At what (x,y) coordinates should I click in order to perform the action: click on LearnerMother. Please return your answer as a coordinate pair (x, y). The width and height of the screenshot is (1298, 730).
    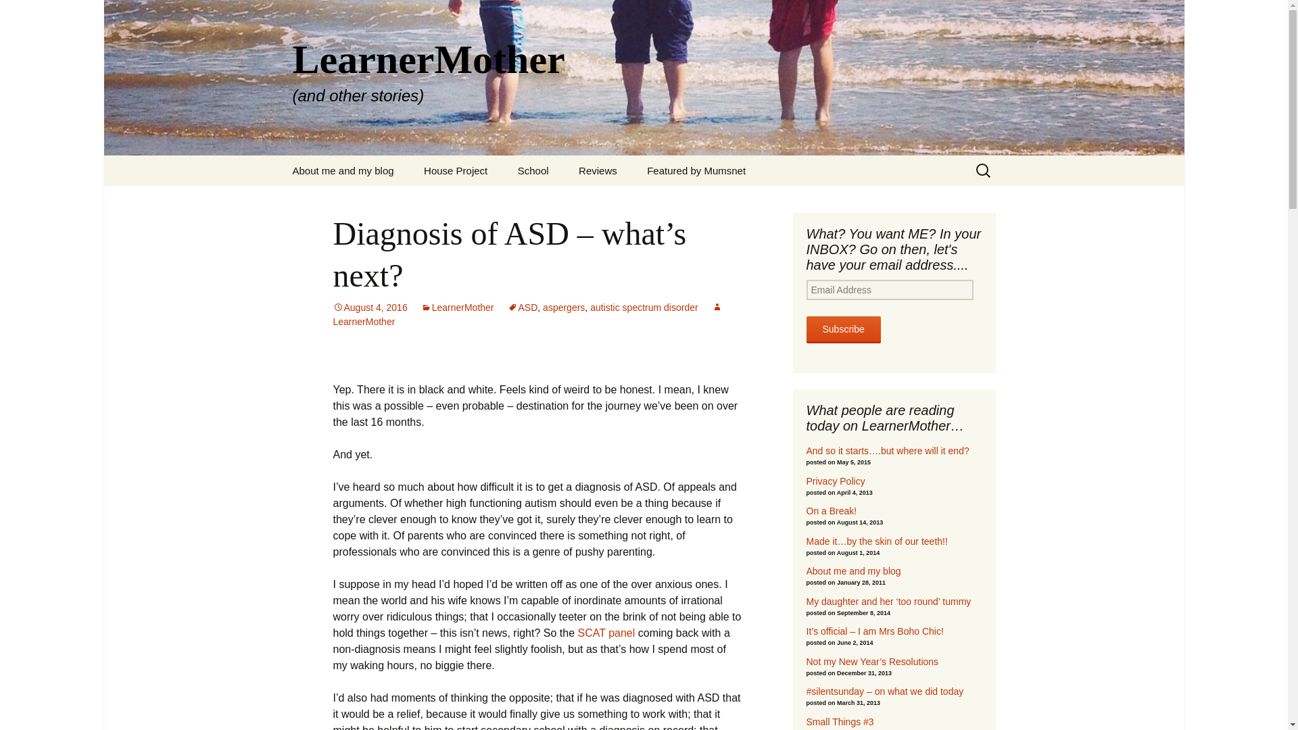
    Looking at the image, I should click on (527, 314).